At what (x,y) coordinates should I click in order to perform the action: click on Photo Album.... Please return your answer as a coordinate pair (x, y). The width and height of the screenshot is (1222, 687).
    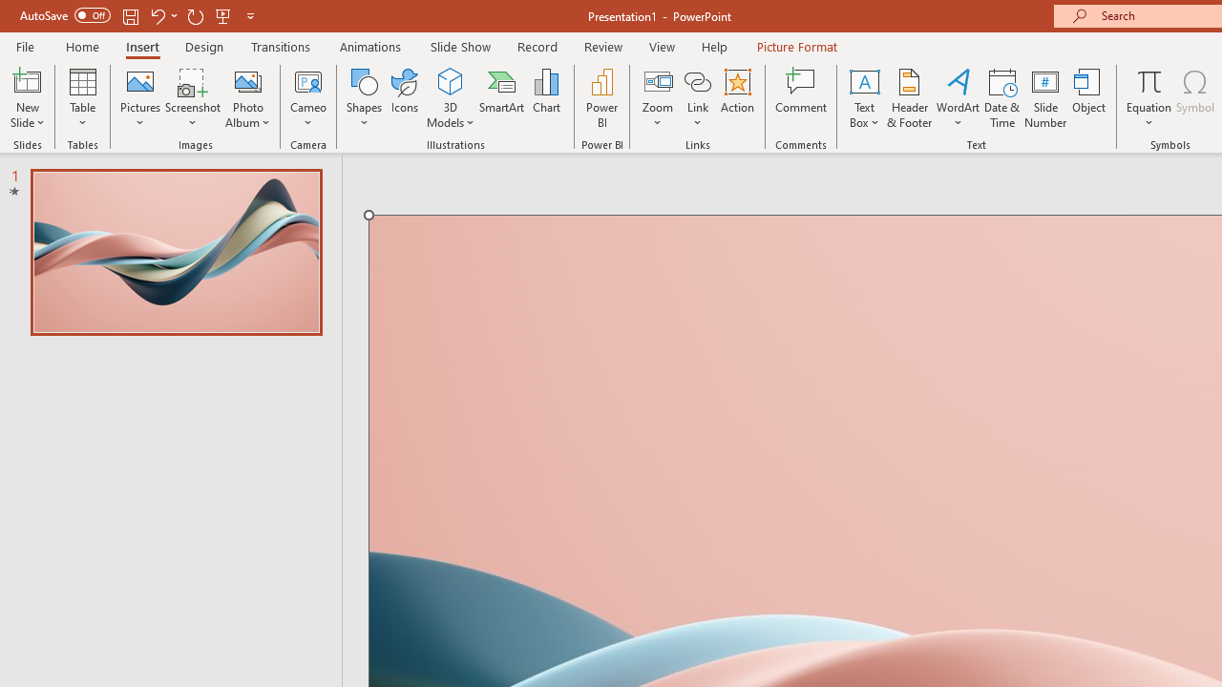
    Looking at the image, I should click on (248, 97).